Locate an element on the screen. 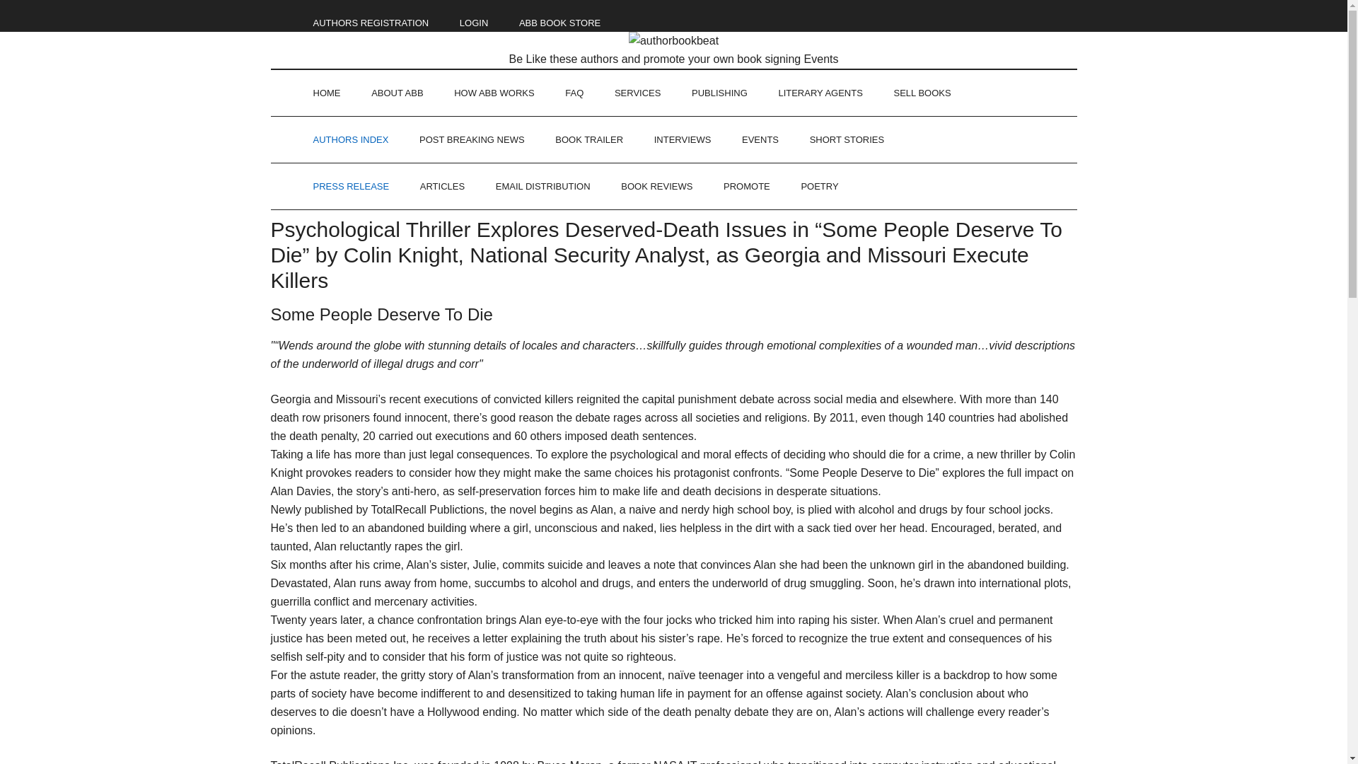 Image resolution: width=1358 pixels, height=764 pixels. FAQ is located at coordinates (574, 93).